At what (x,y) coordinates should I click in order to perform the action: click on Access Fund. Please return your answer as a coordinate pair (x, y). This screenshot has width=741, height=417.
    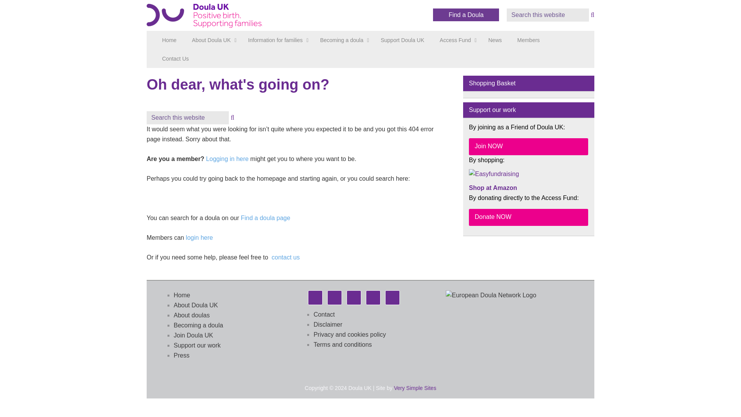
    Looking at the image, I should click on (456, 40).